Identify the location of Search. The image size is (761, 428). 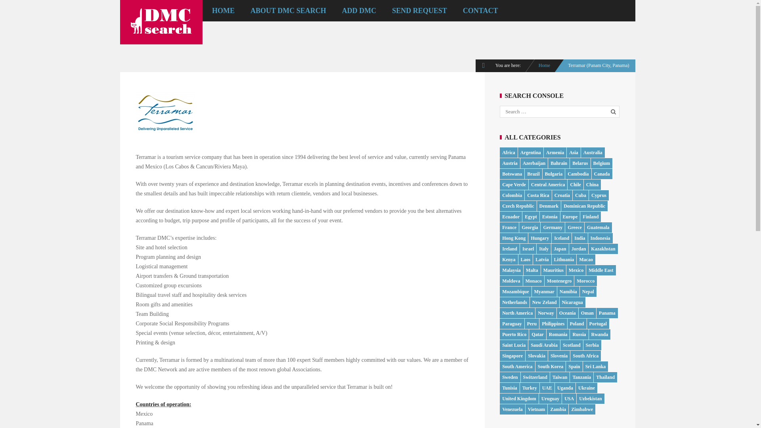
(614, 111).